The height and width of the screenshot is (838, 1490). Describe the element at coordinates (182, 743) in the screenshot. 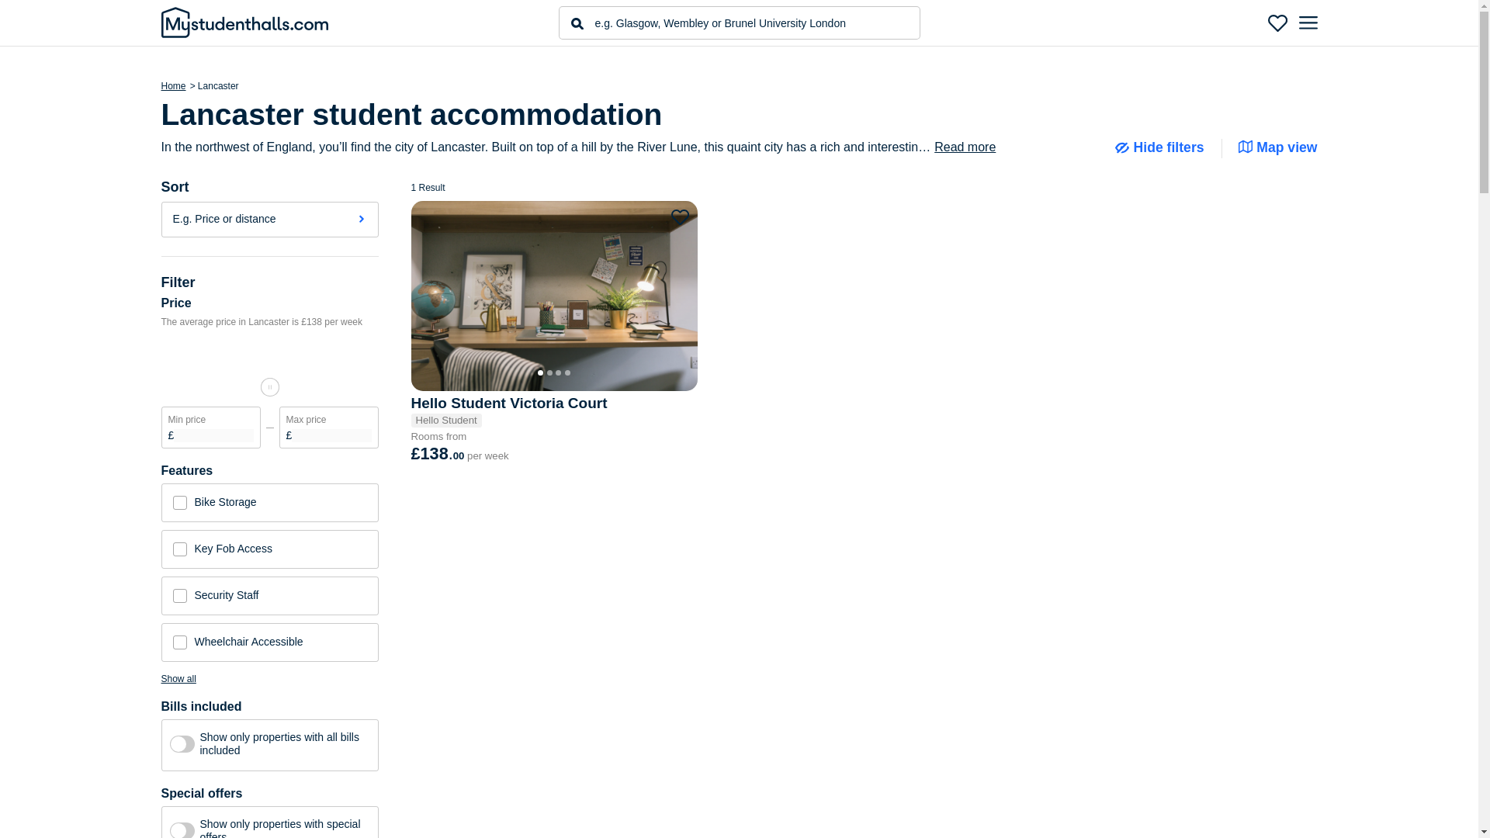

I see `1` at that location.